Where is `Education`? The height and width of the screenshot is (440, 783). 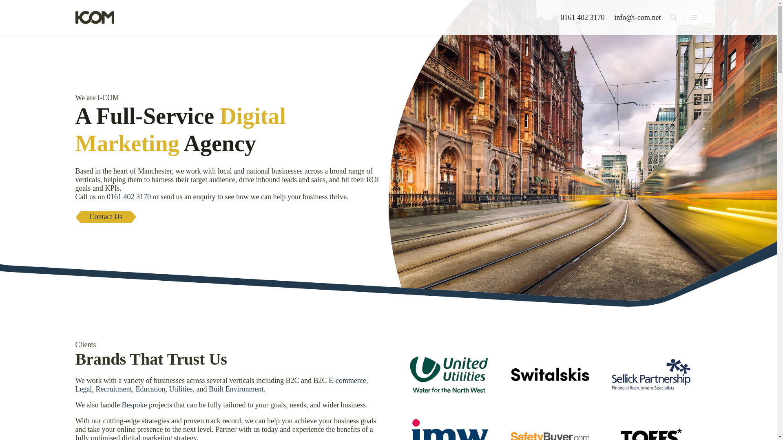 Education is located at coordinates (150, 389).